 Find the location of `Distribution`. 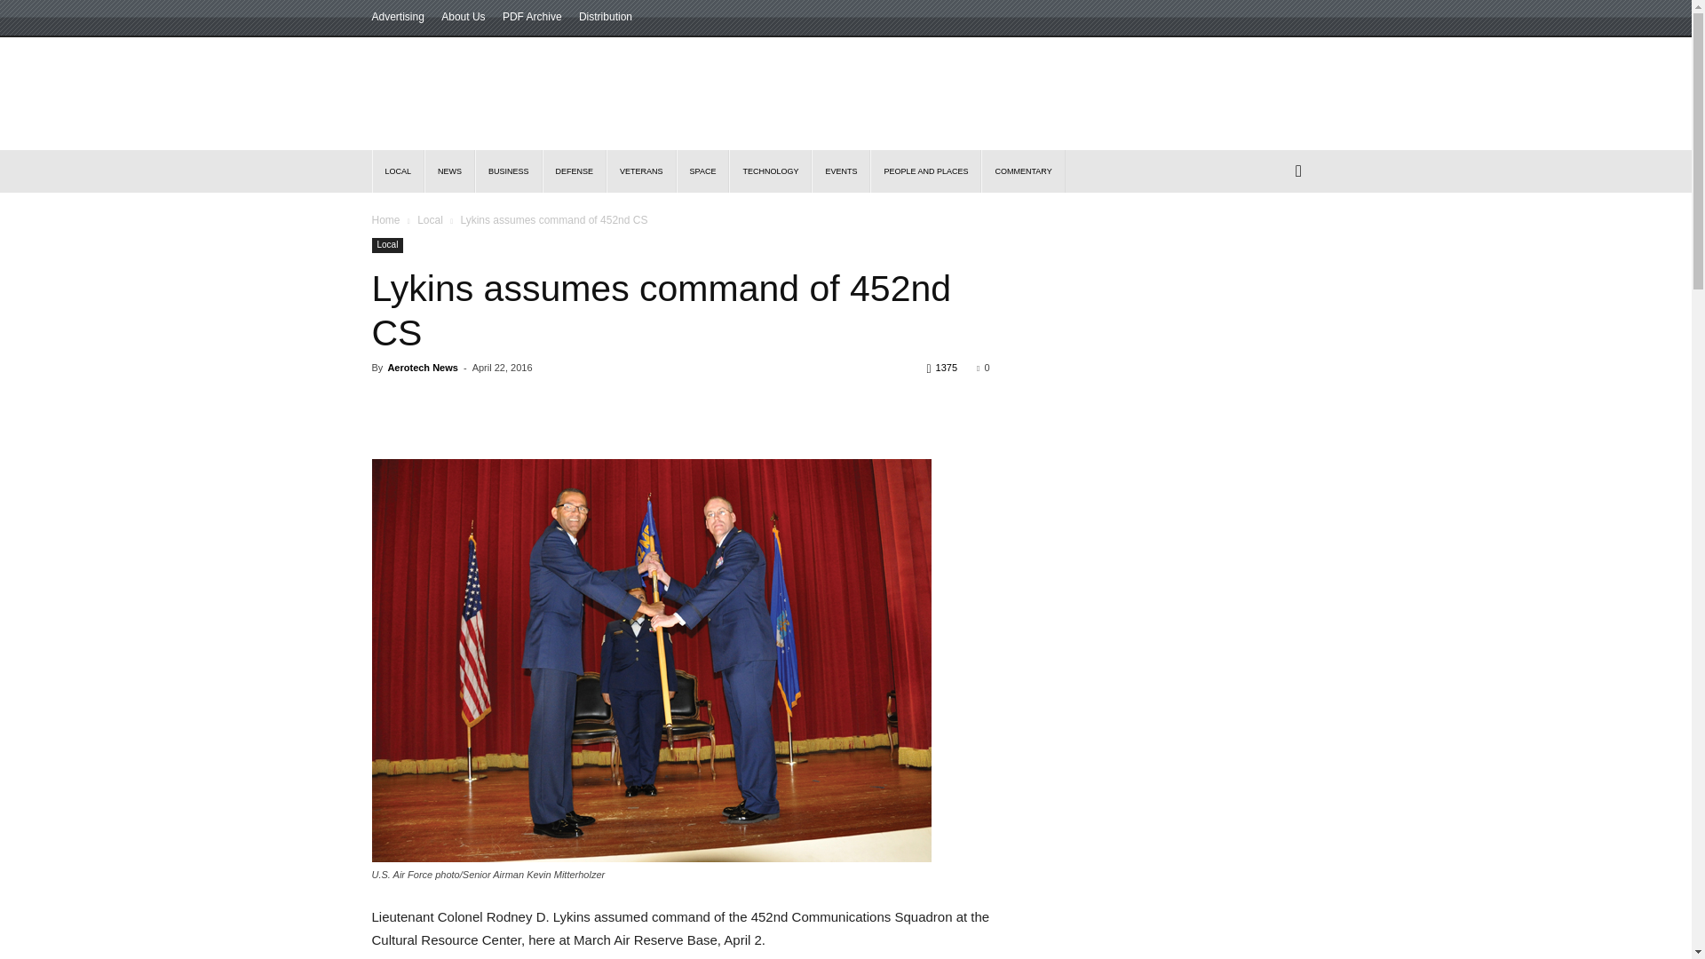

Distribution is located at coordinates (606, 16).